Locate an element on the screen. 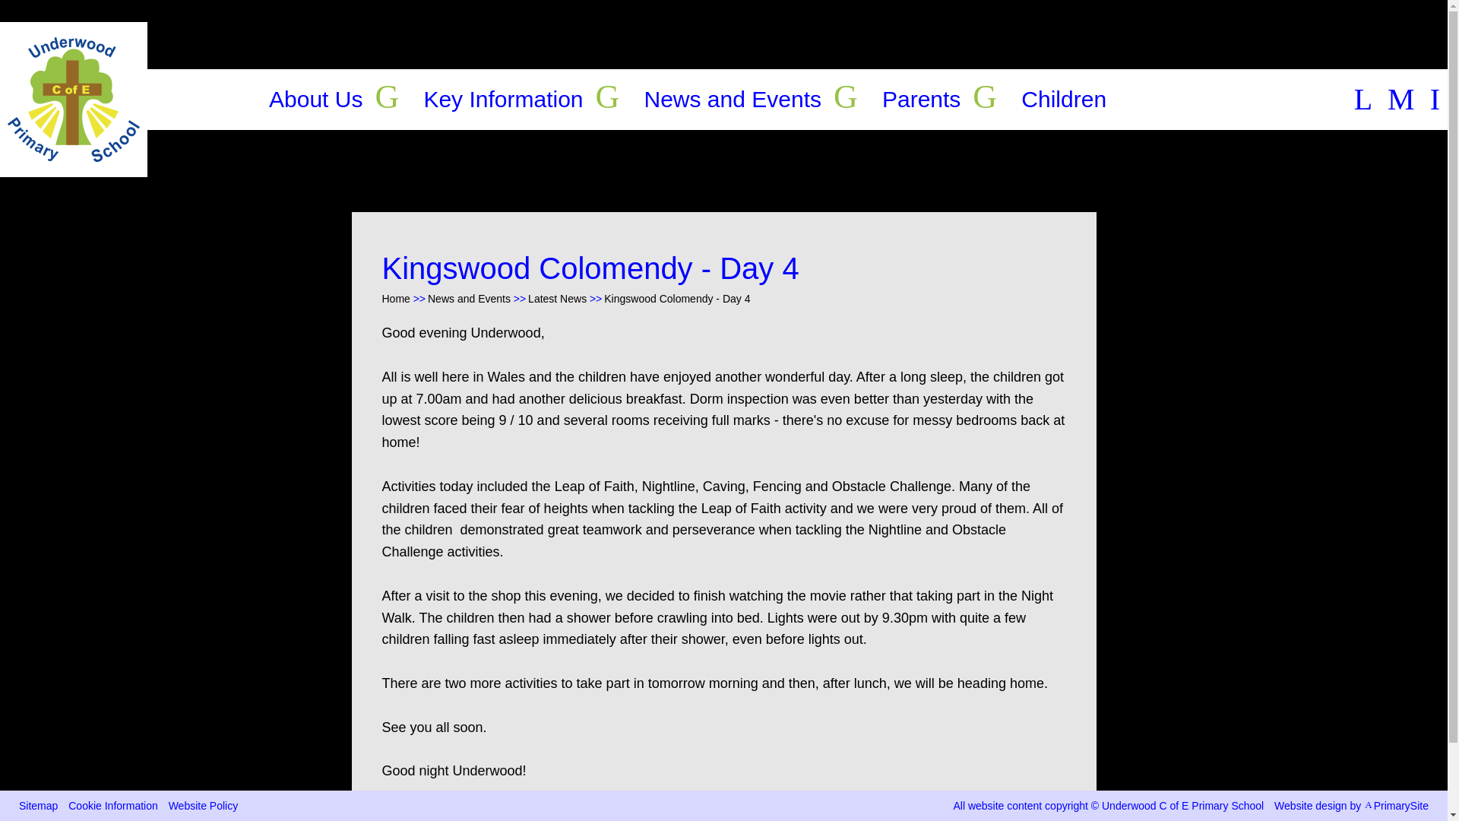 Image resolution: width=1459 pixels, height=821 pixels. Home Page is located at coordinates (73, 100).